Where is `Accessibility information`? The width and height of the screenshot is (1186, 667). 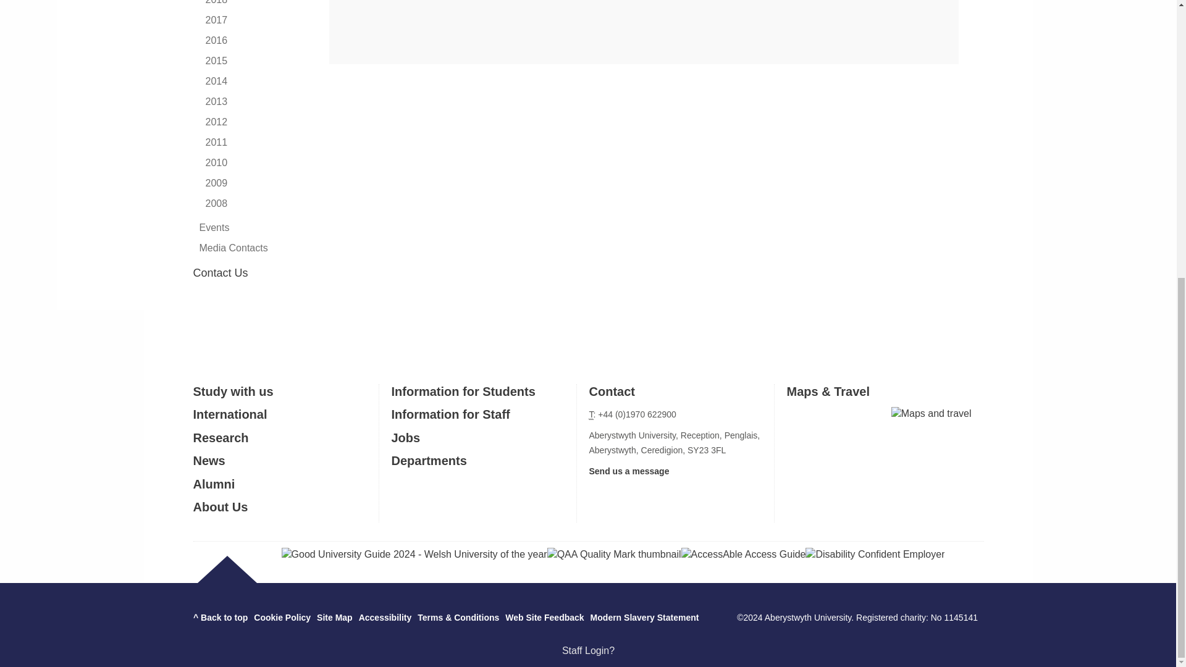
Accessibility information is located at coordinates (385, 618).